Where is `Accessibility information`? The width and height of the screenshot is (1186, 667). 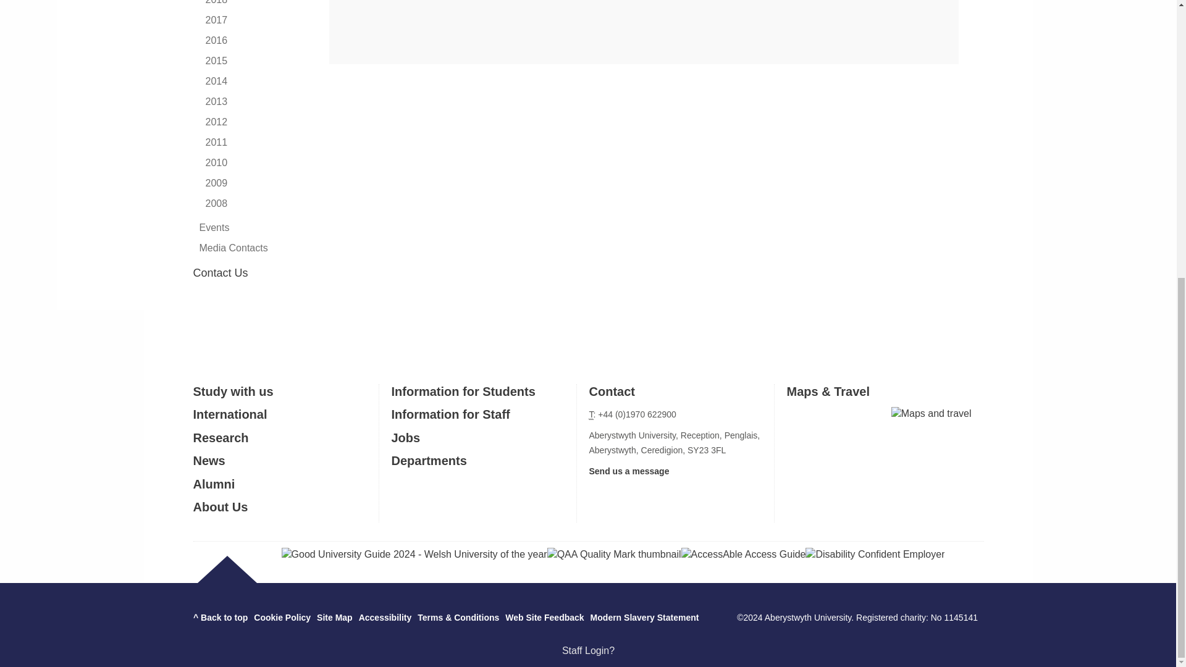
Accessibility information is located at coordinates (385, 618).